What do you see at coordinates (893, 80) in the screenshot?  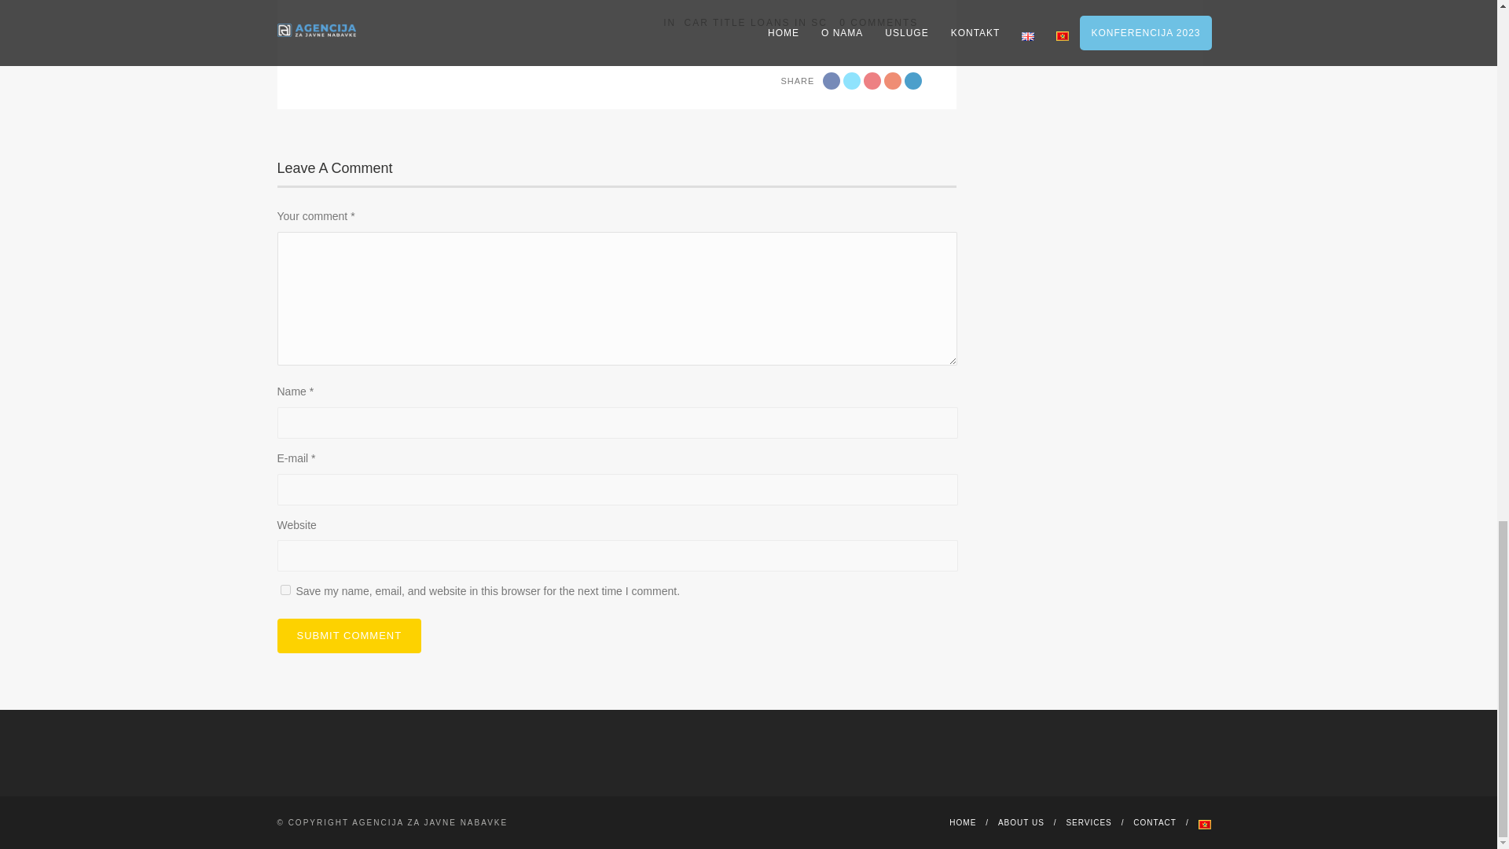 I see `Pinterest` at bounding box center [893, 80].